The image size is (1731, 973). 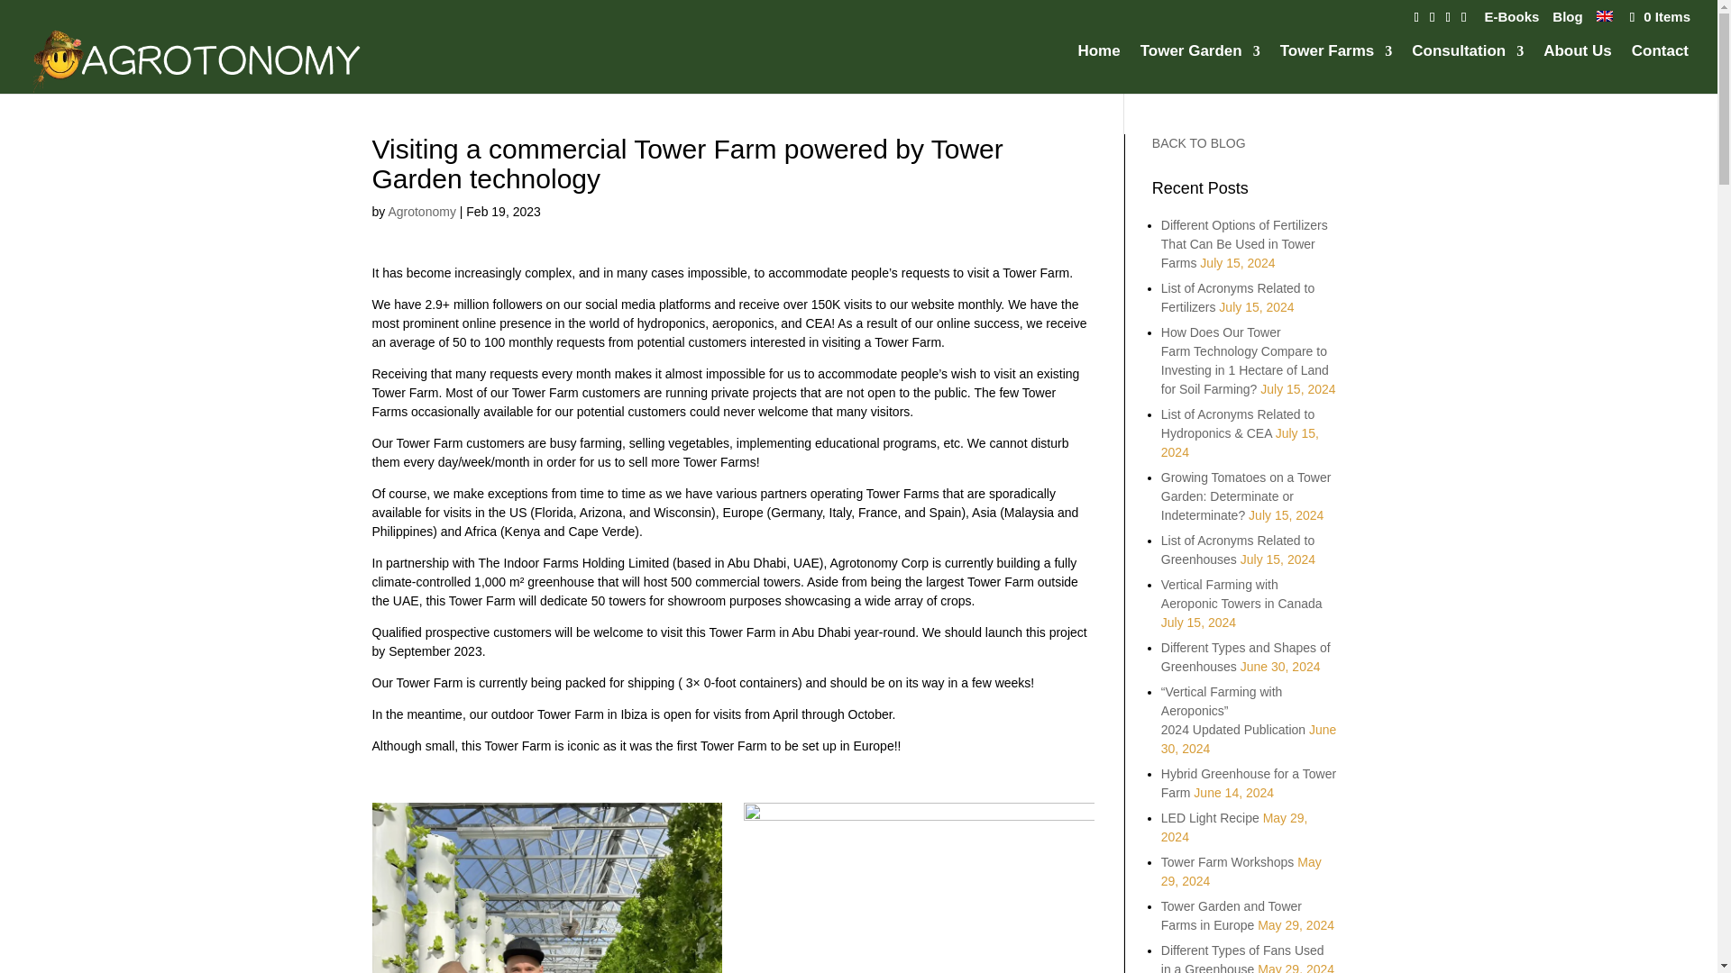 I want to click on List of Acronyms Related to Greenhouses, so click(x=1237, y=550).